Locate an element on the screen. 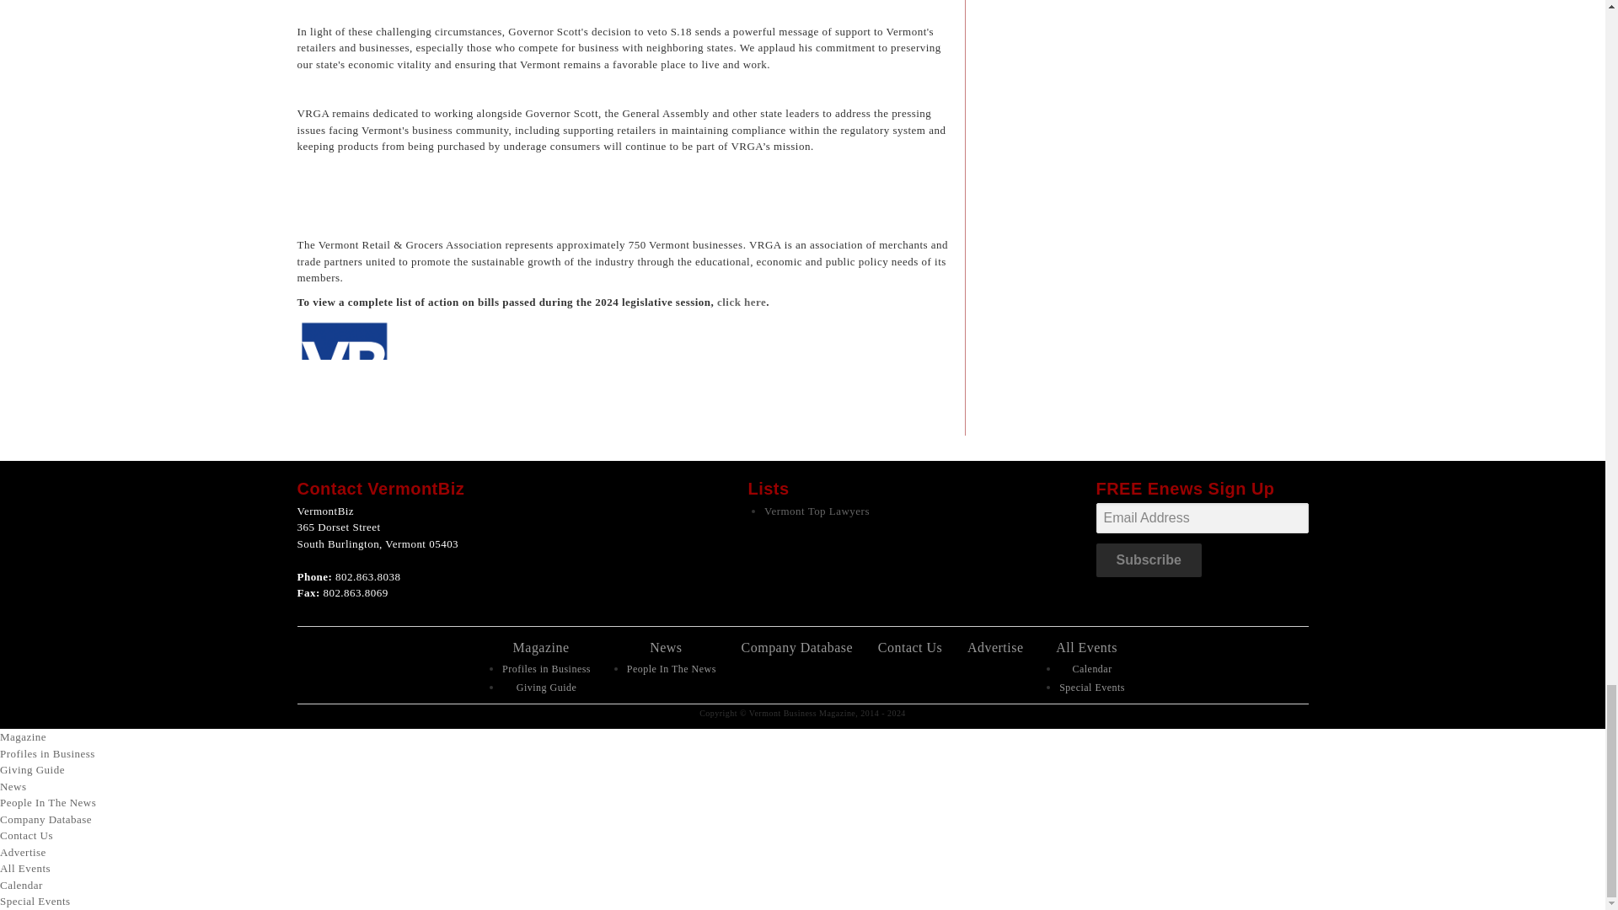 Image resolution: width=1618 pixels, height=910 pixels. Magazine is located at coordinates (541, 647).